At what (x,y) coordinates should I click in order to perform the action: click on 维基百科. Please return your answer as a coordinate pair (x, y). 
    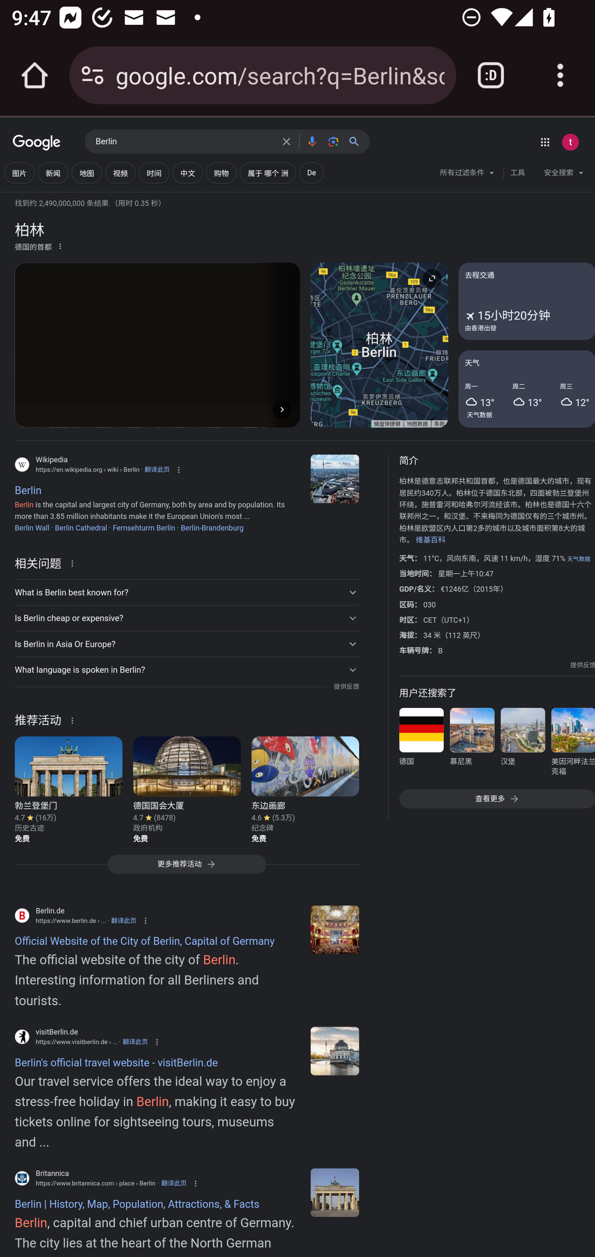
    Looking at the image, I should click on (431, 540).